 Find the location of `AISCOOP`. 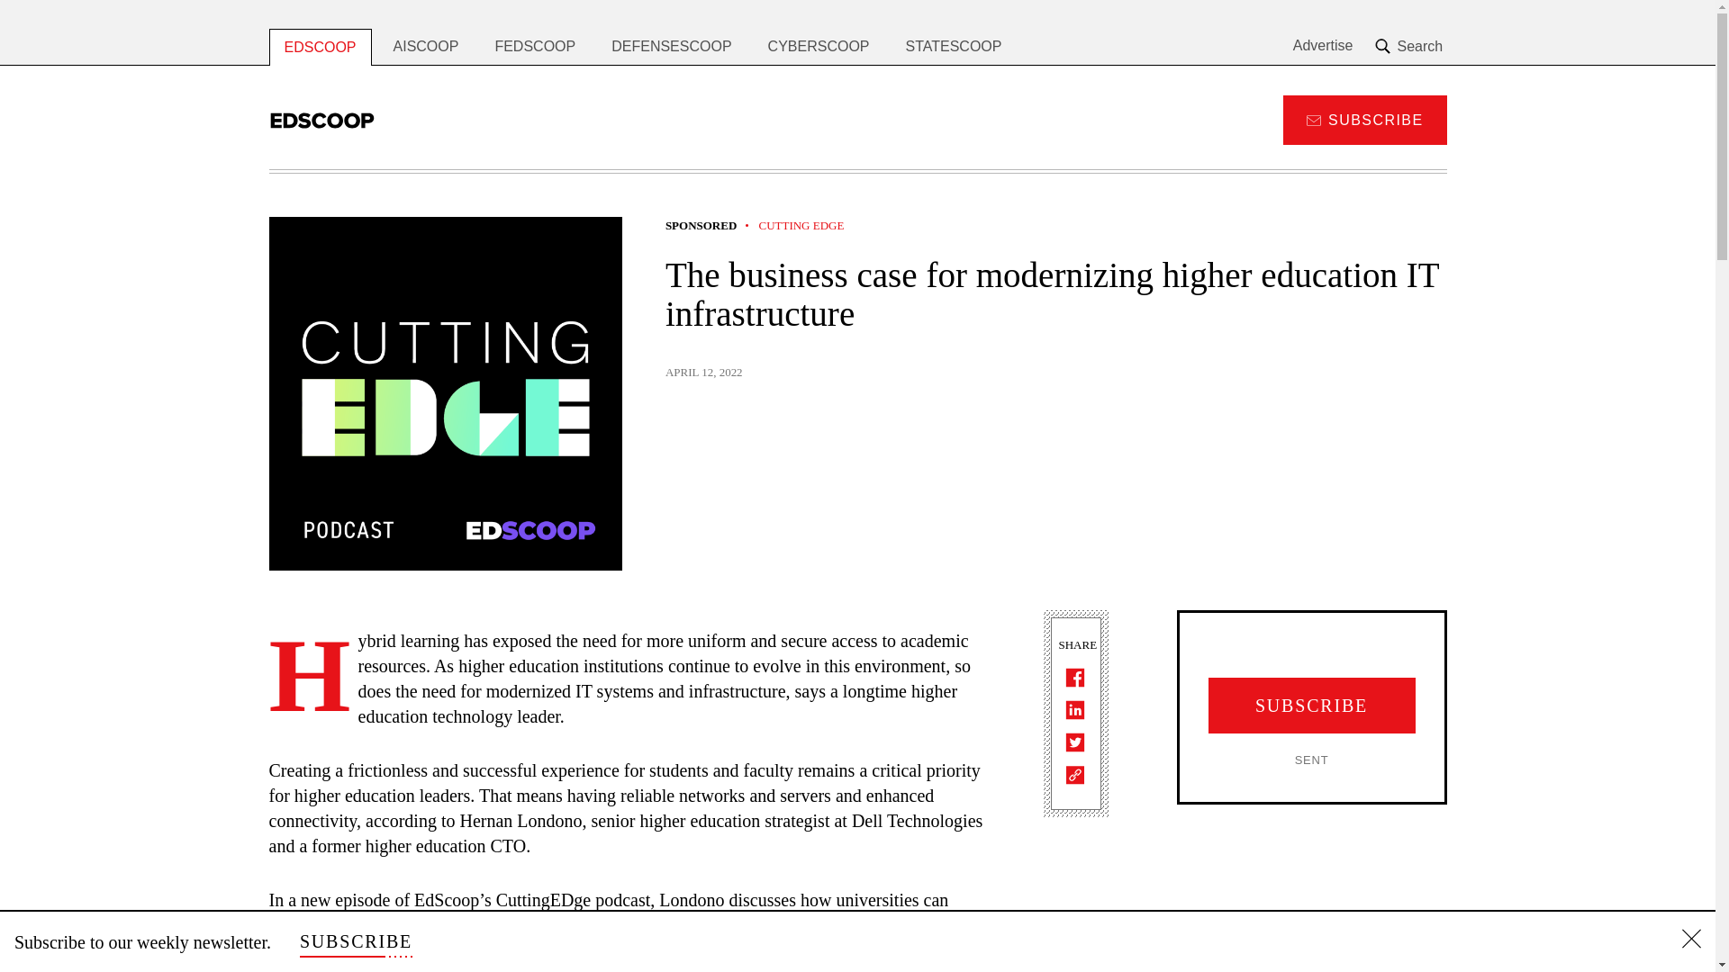

AISCOOP is located at coordinates (426, 47).